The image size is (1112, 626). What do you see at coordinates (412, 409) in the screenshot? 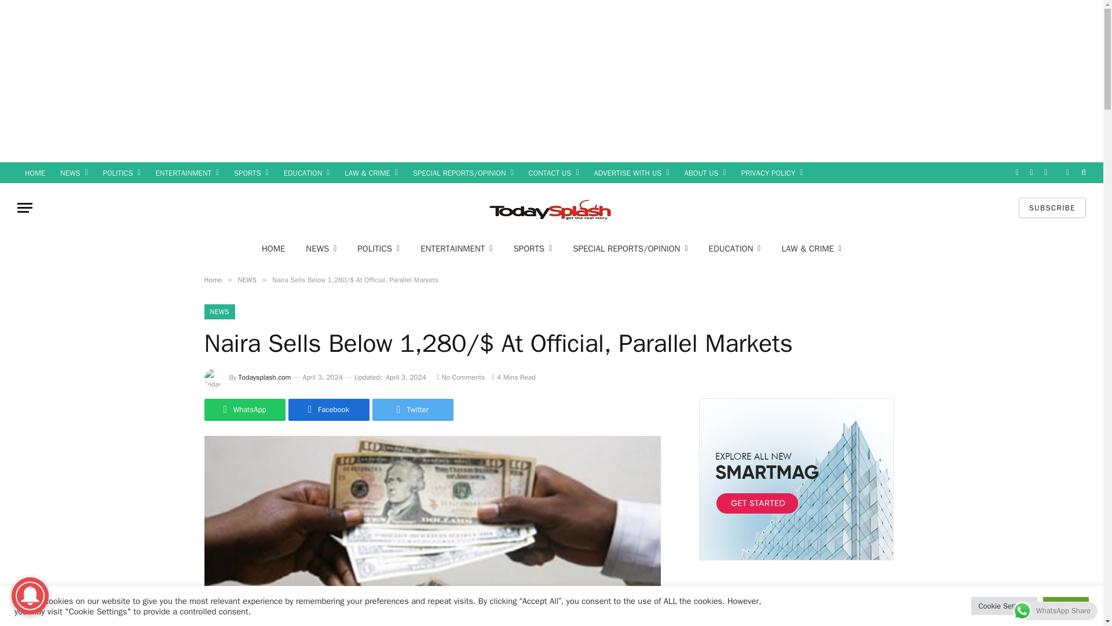
I see `Share on Twitter` at bounding box center [412, 409].